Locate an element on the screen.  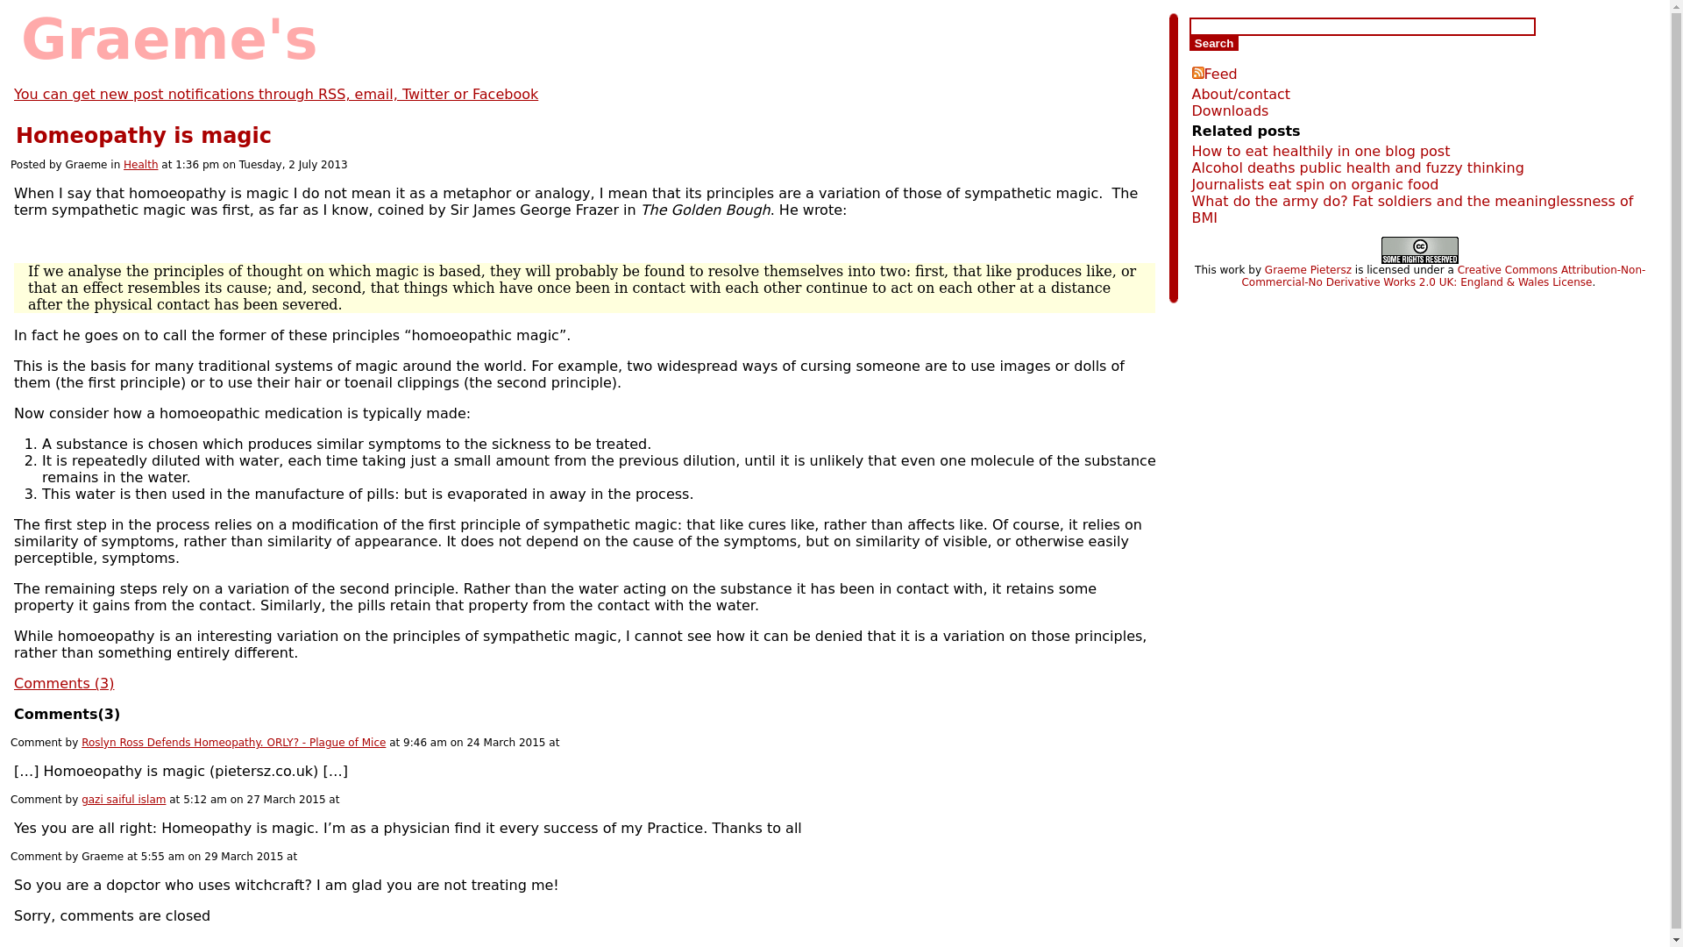
Search is located at coordinates (1214, 44).